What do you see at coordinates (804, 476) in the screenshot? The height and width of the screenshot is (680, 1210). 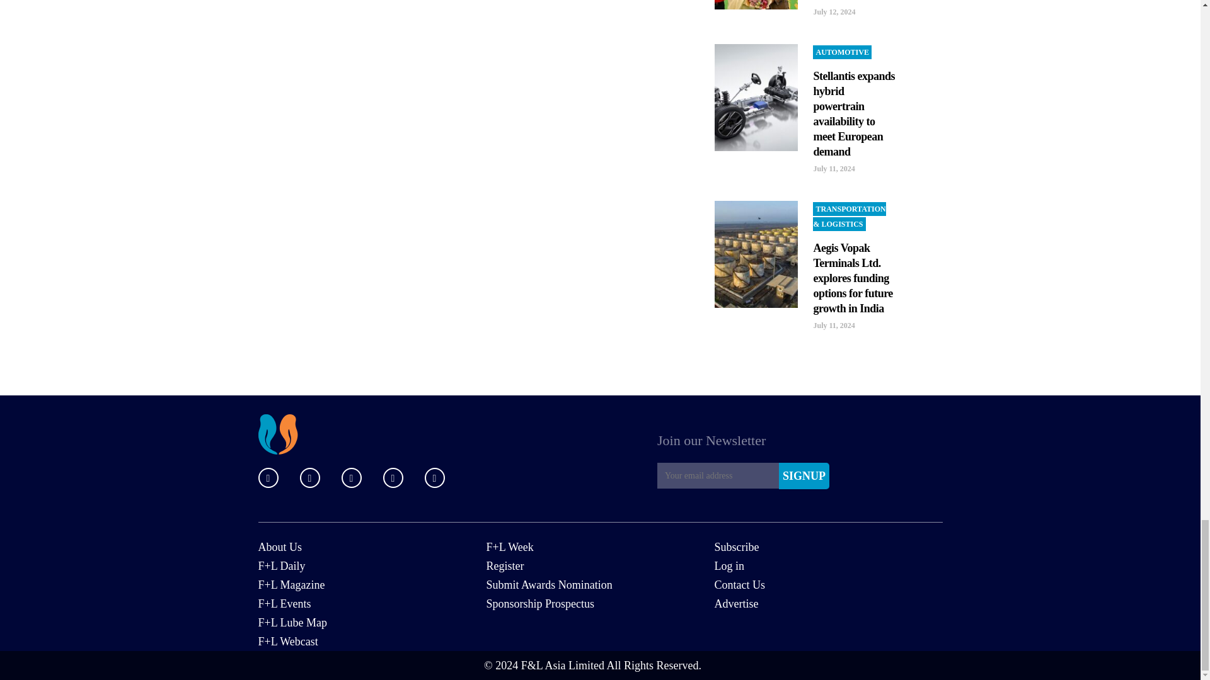 I see `SIGNUP` at bounding box center [804, 476].